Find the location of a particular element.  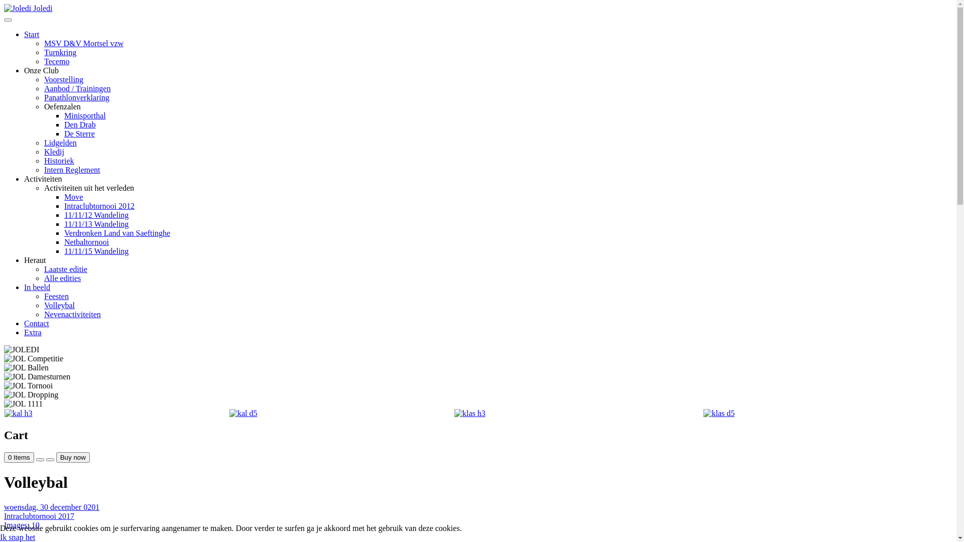

Move is located at coordinates (73, 197).